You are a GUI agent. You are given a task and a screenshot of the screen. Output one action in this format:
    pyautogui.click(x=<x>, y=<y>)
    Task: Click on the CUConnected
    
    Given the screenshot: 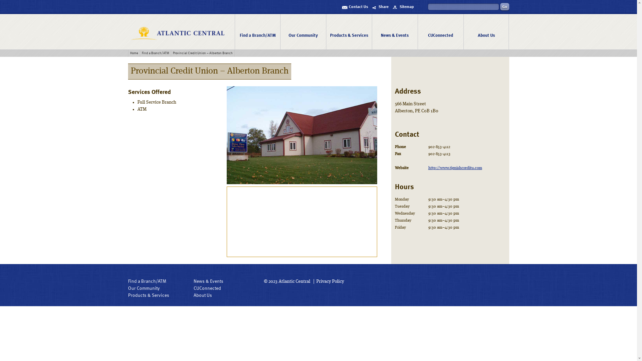 What is the action you would take?
    pyautogui.click(x=207, y=288)
    